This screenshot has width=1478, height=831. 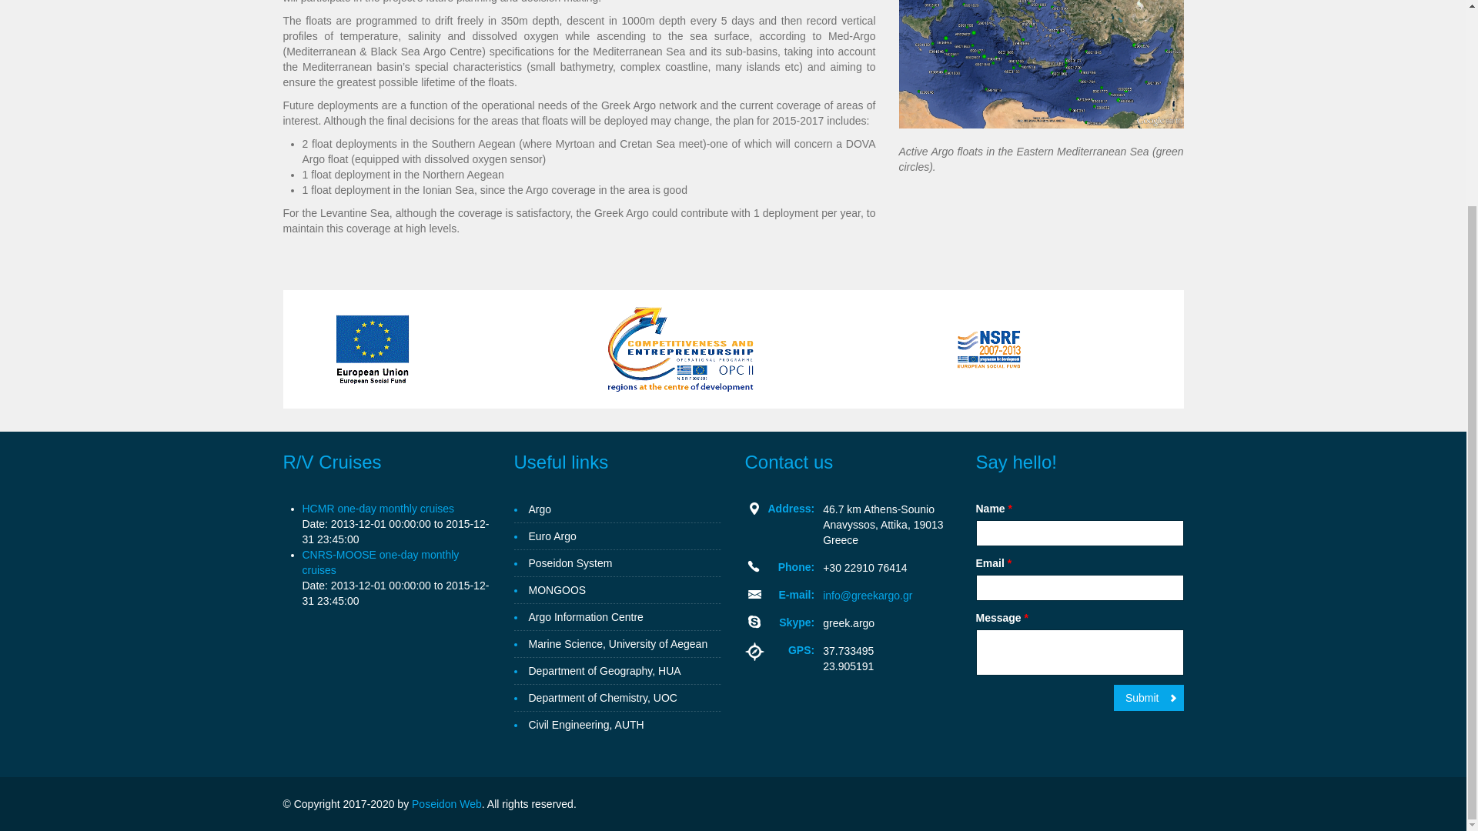 What do you see at coordinates (1149, 697) in the screenshot?
I see `Submit` at bounding box center [1149, 697].